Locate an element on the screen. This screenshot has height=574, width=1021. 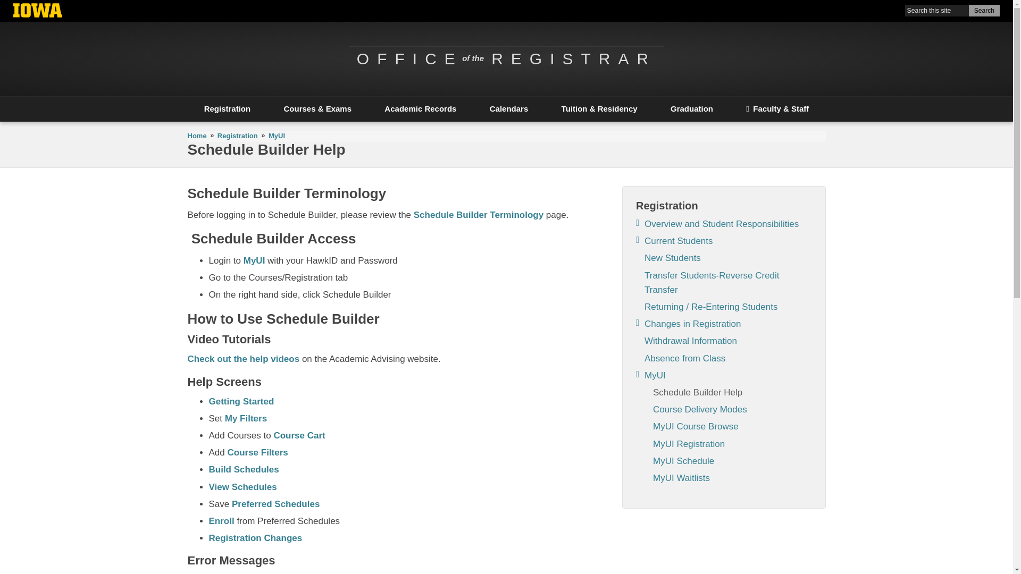
Search is located at coordinates (984, 11).